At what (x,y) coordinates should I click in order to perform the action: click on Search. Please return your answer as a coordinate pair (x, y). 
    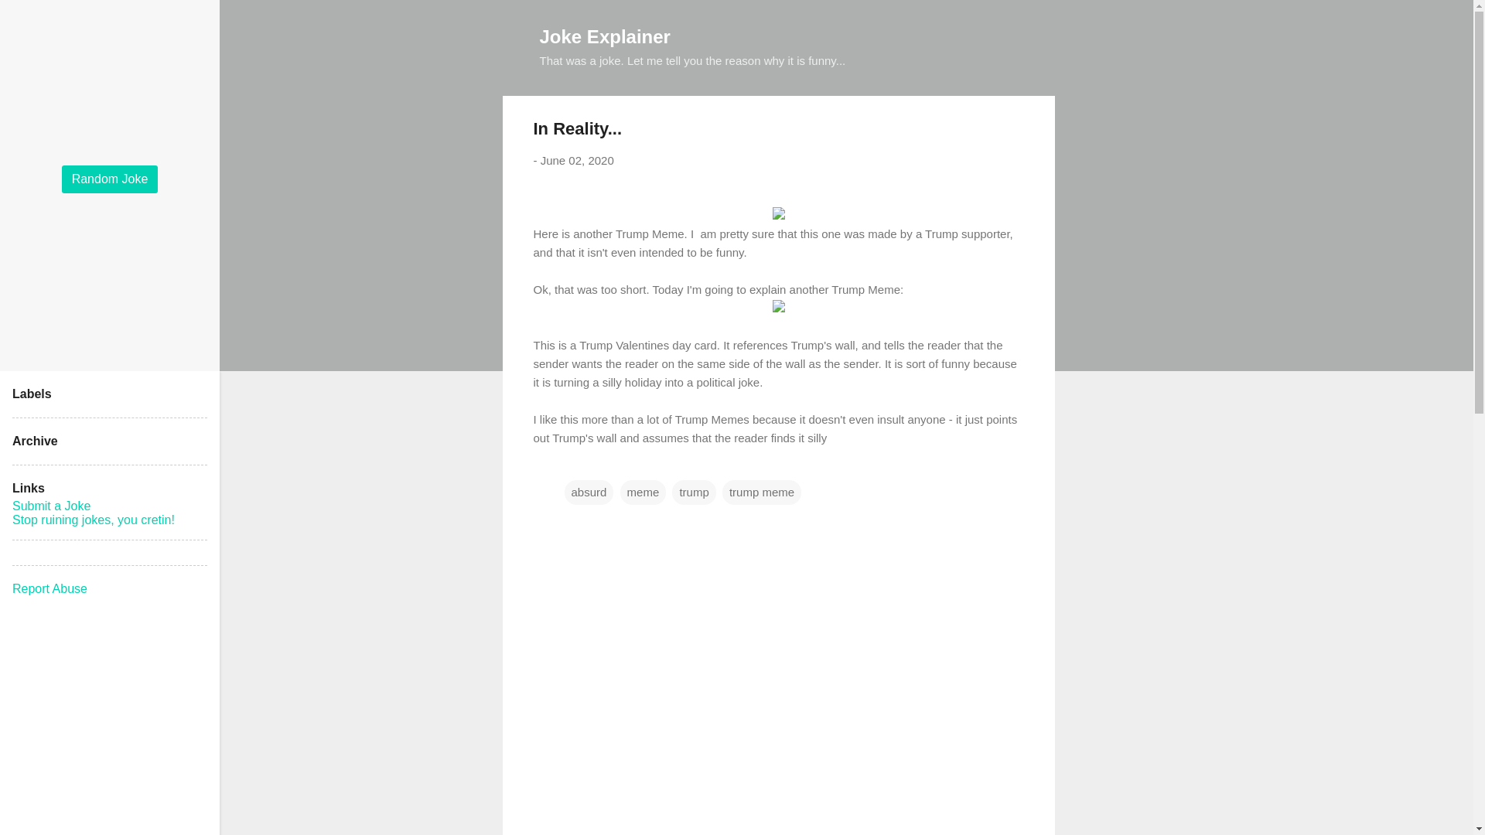
    Looking at the image, I should click on (30, 19).